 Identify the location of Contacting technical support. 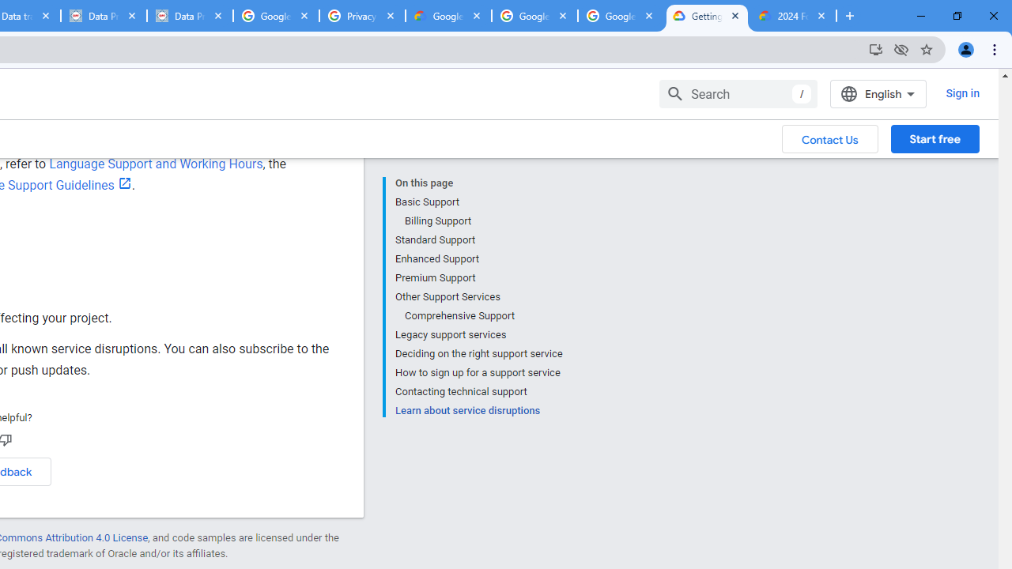
(478, 392).